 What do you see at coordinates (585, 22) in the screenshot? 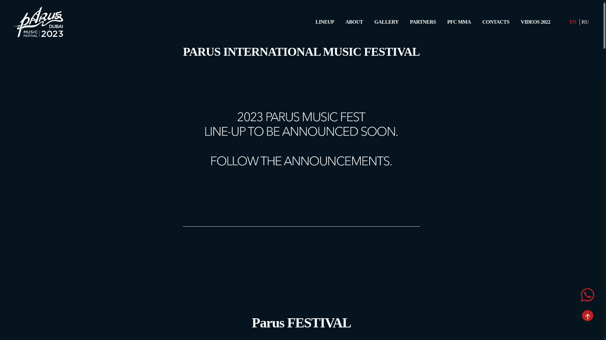
I see `RU` at bounding box center [585, 22].